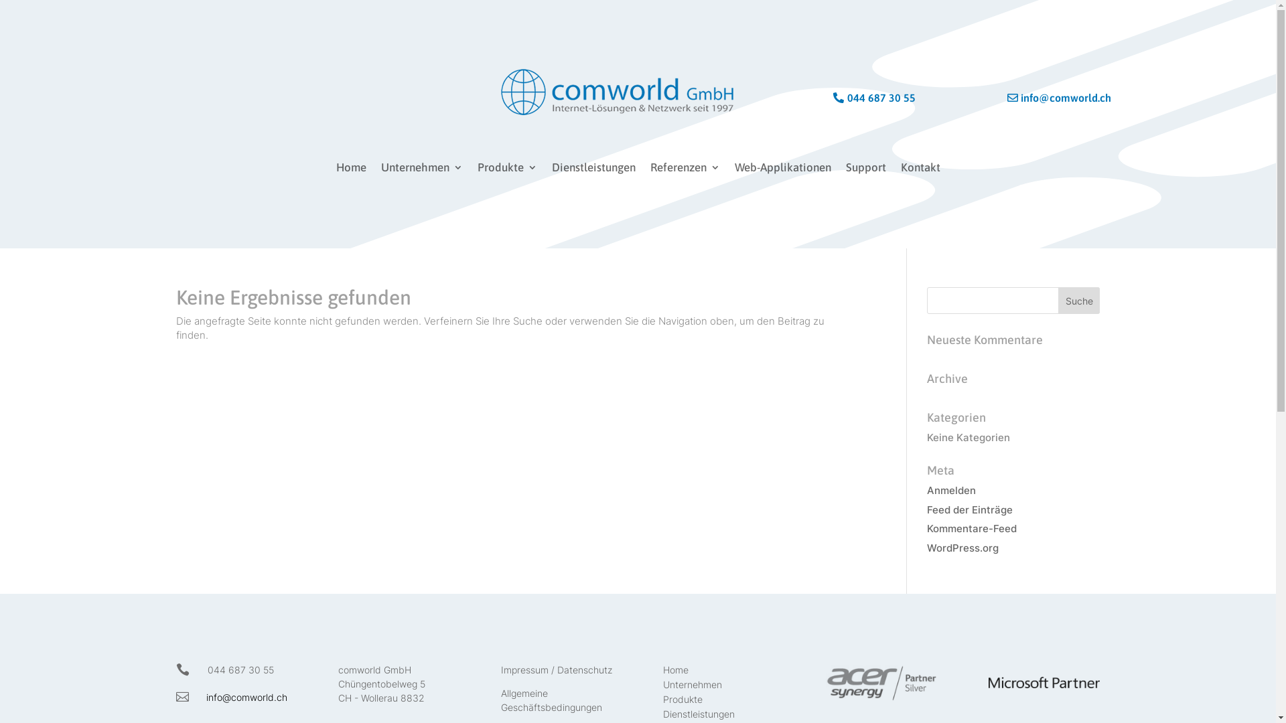  I want to click on Microsoft Silver Partner Comworld, so click(1045, 682).